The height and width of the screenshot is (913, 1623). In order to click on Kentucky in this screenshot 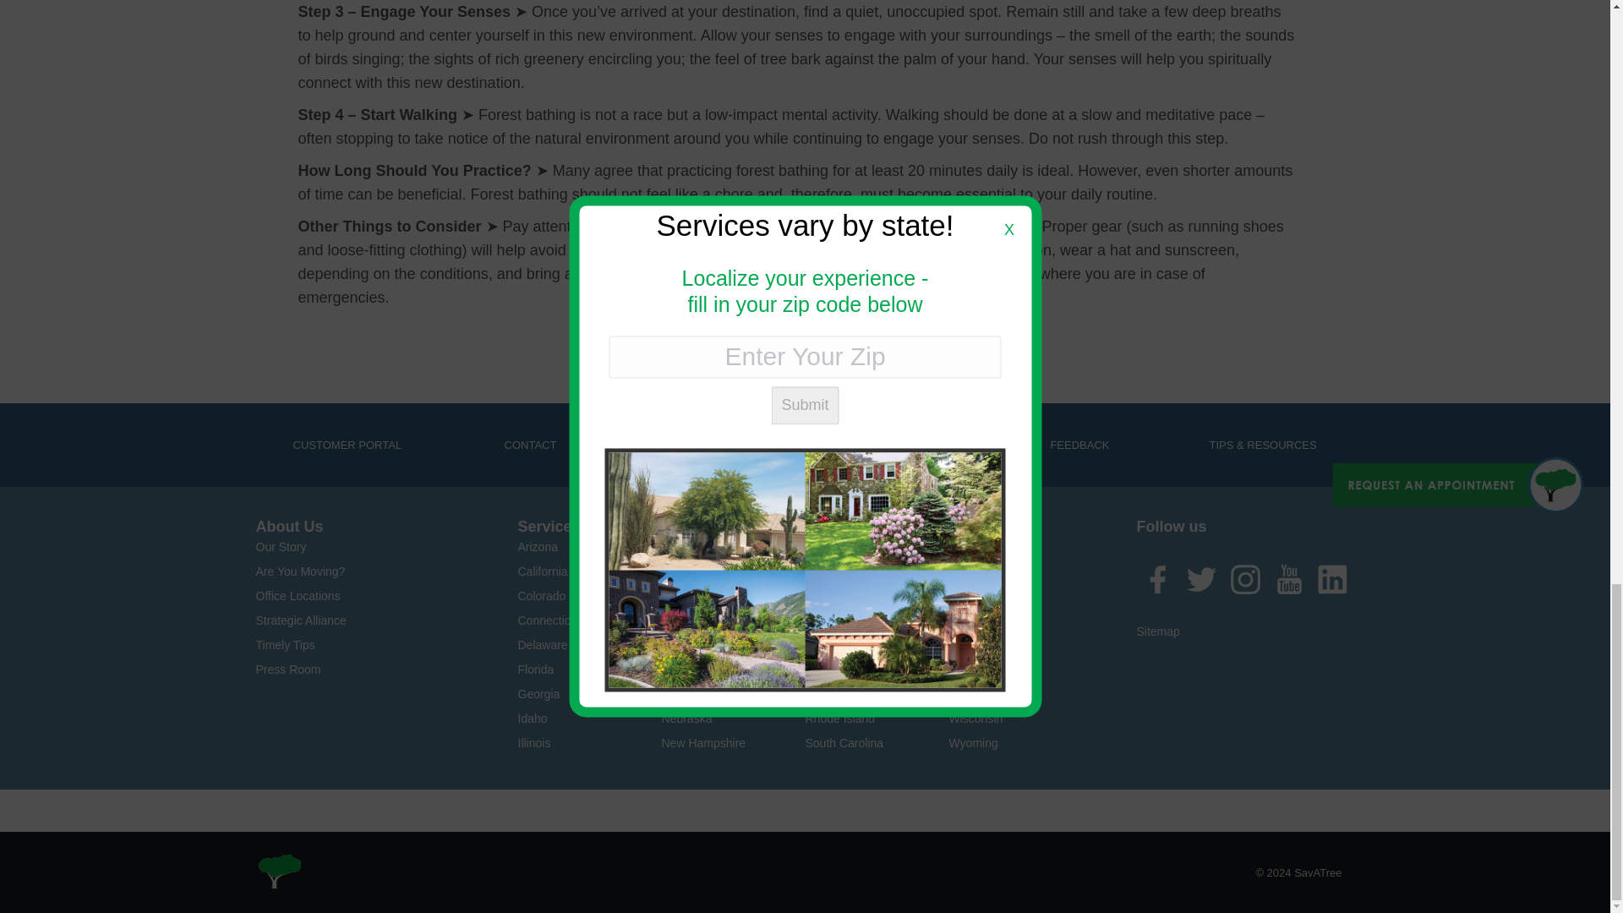, I will do `click(685, 571)`.